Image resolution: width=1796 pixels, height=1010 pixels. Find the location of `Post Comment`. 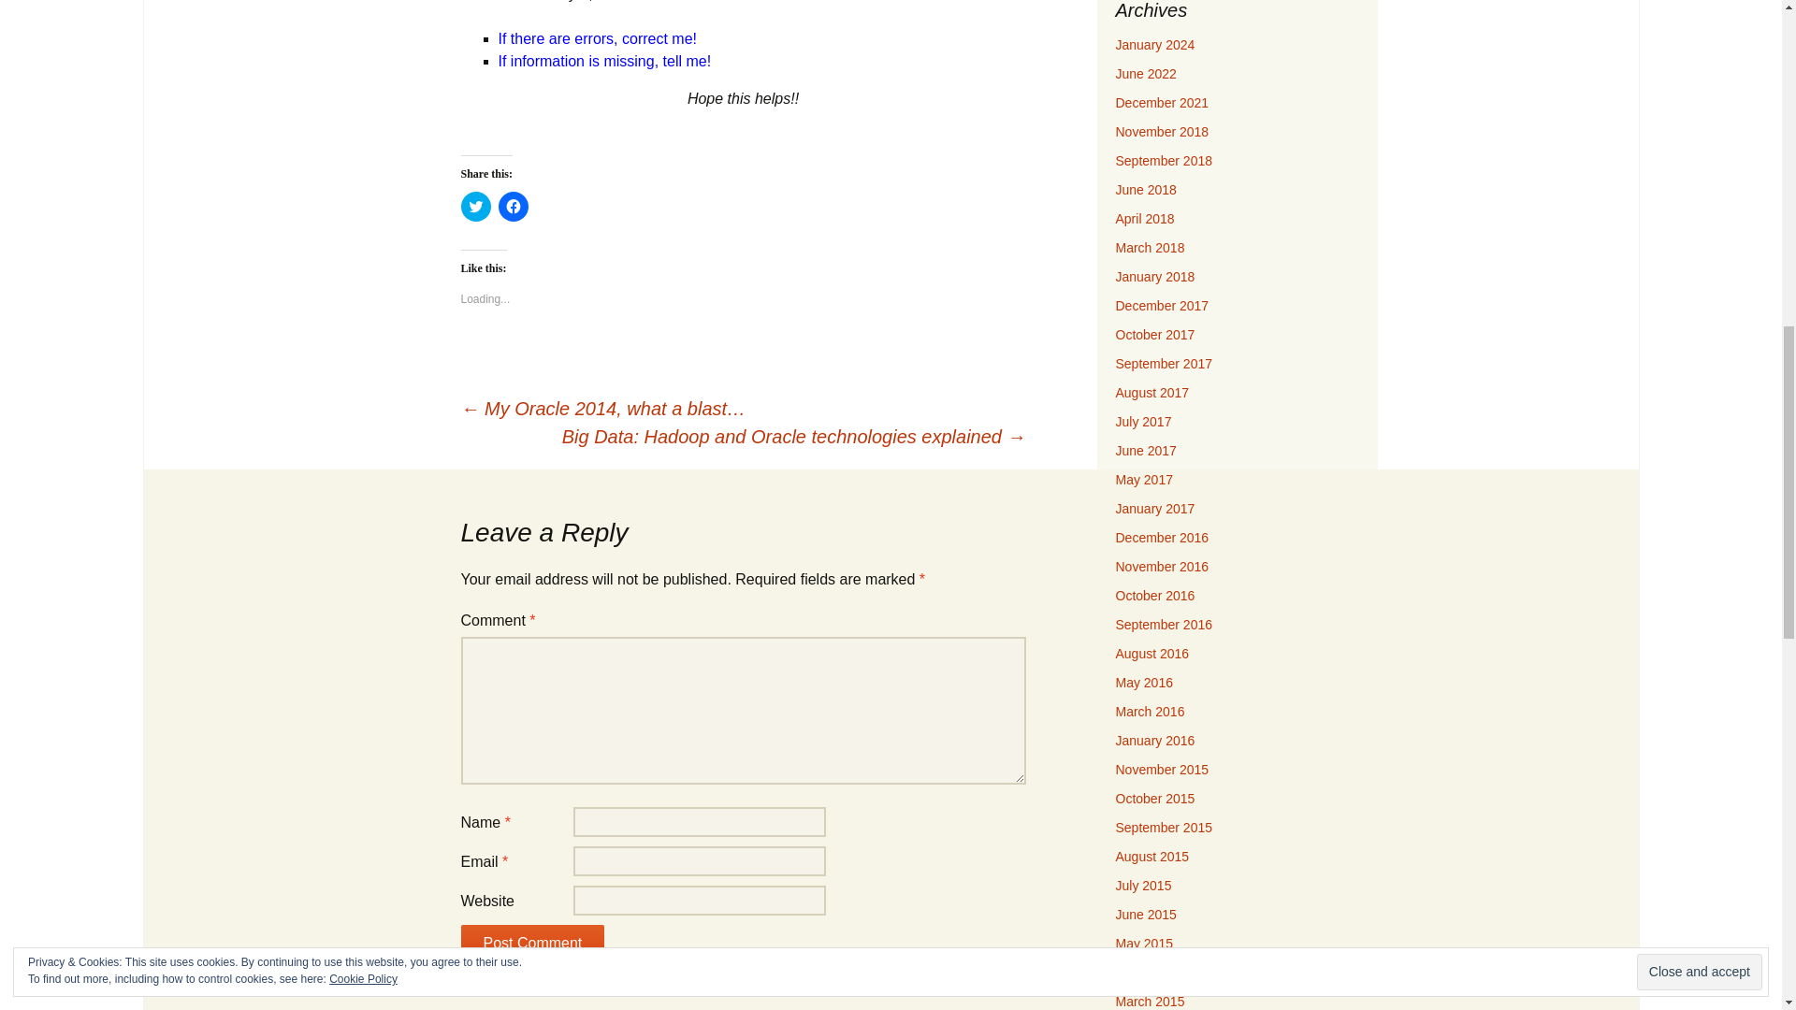

Post Comment is located at coordinates (531, 945).